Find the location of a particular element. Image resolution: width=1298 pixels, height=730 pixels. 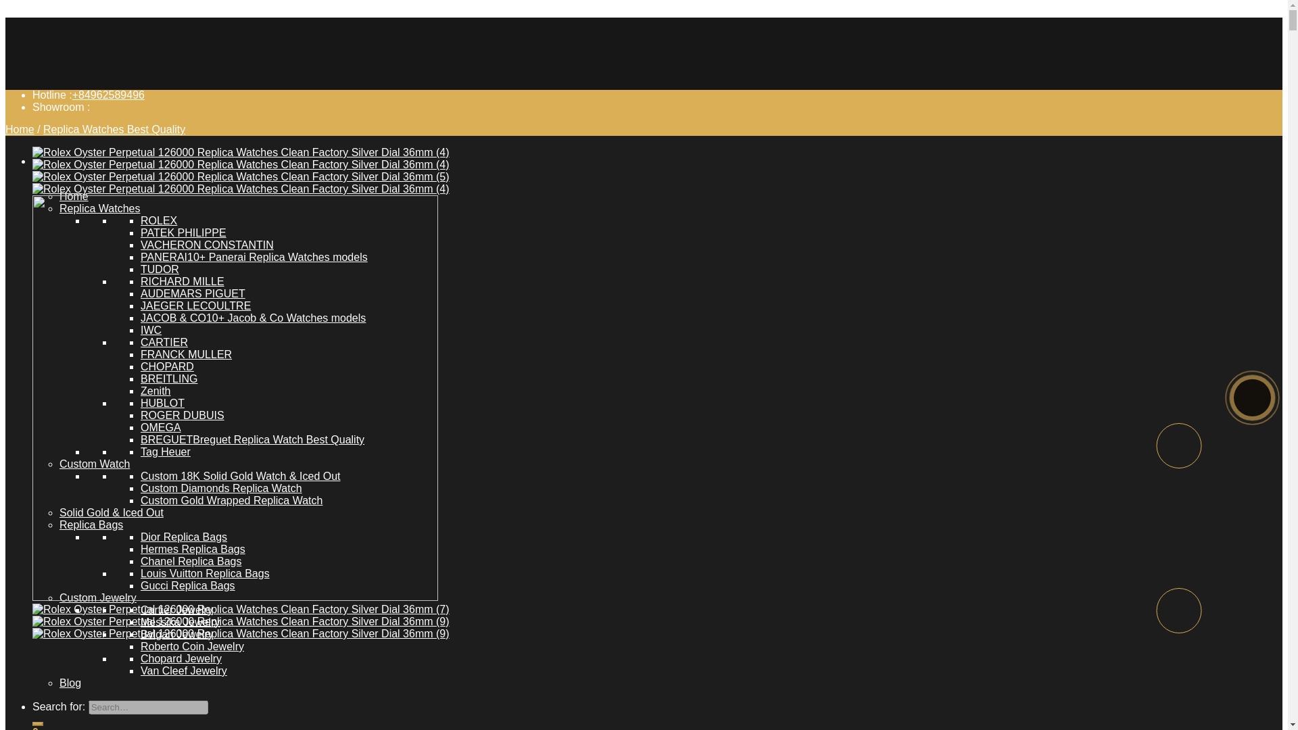

CHOPARD is located at coordinates (166, 366).